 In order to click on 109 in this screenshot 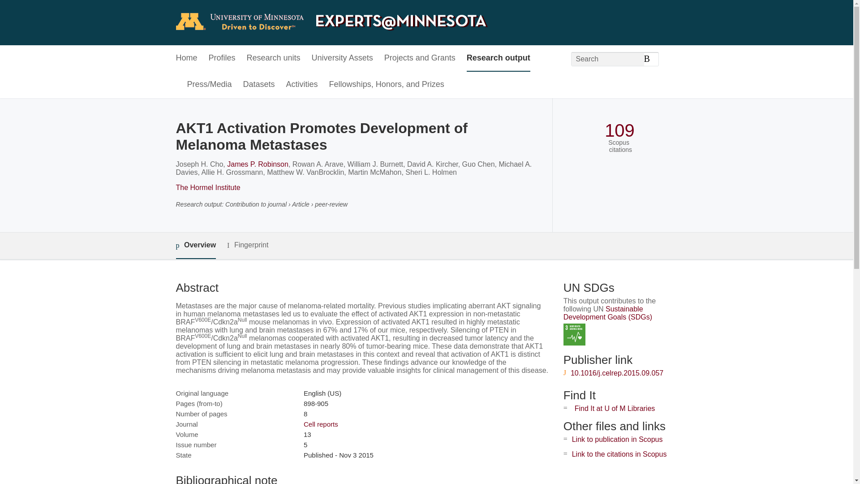, I will do `click(619, 130)`.